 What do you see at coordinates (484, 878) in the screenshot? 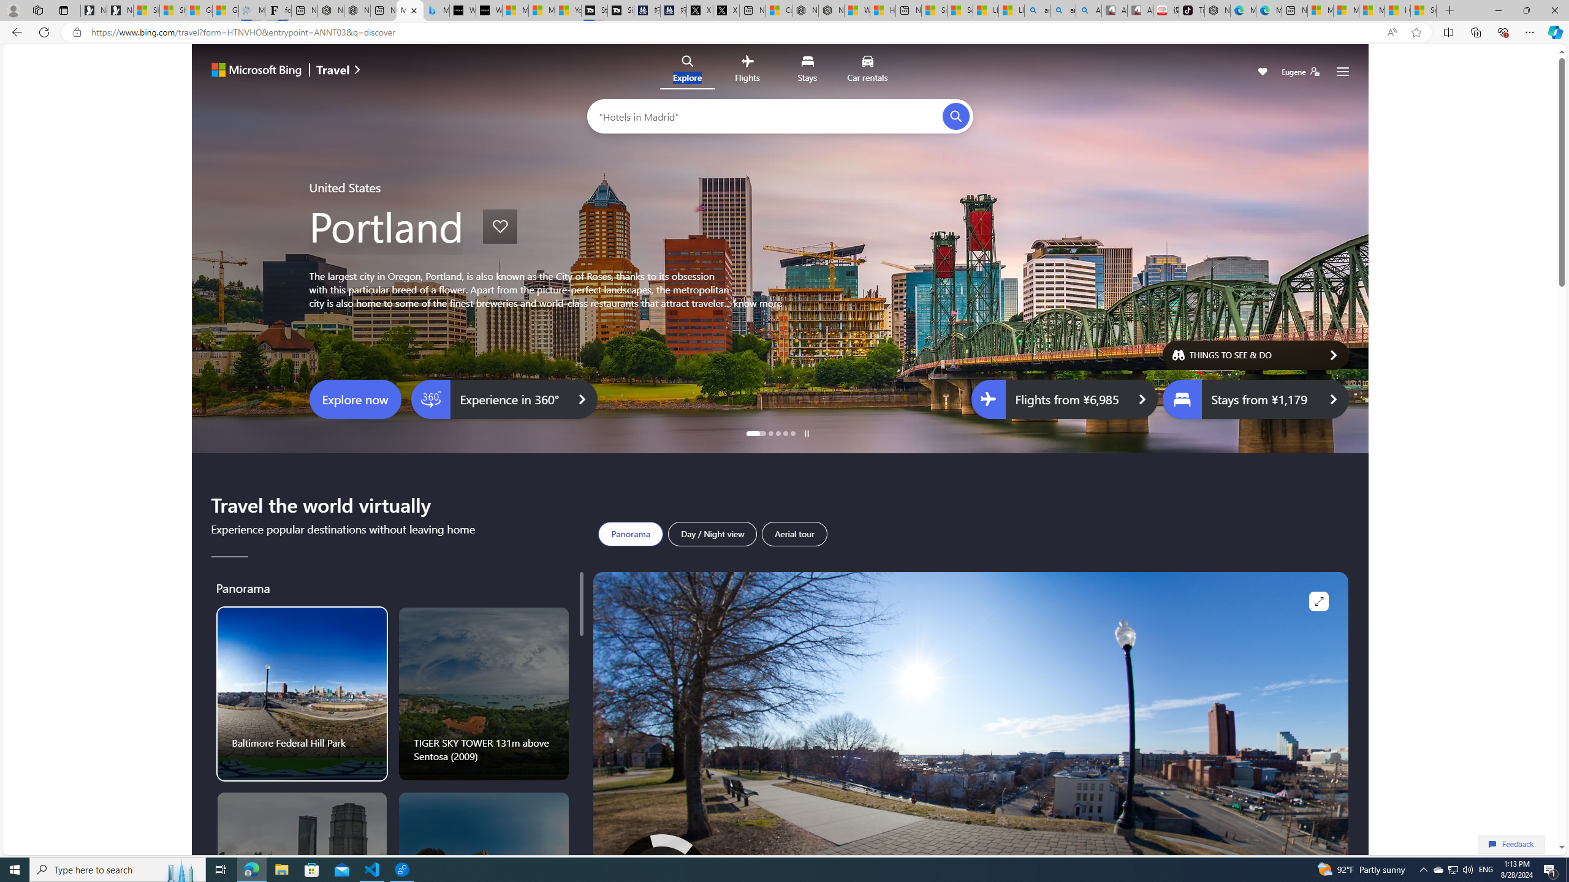
I see `Lu Gou dawn month tablet` at bounding box center [484, 878].